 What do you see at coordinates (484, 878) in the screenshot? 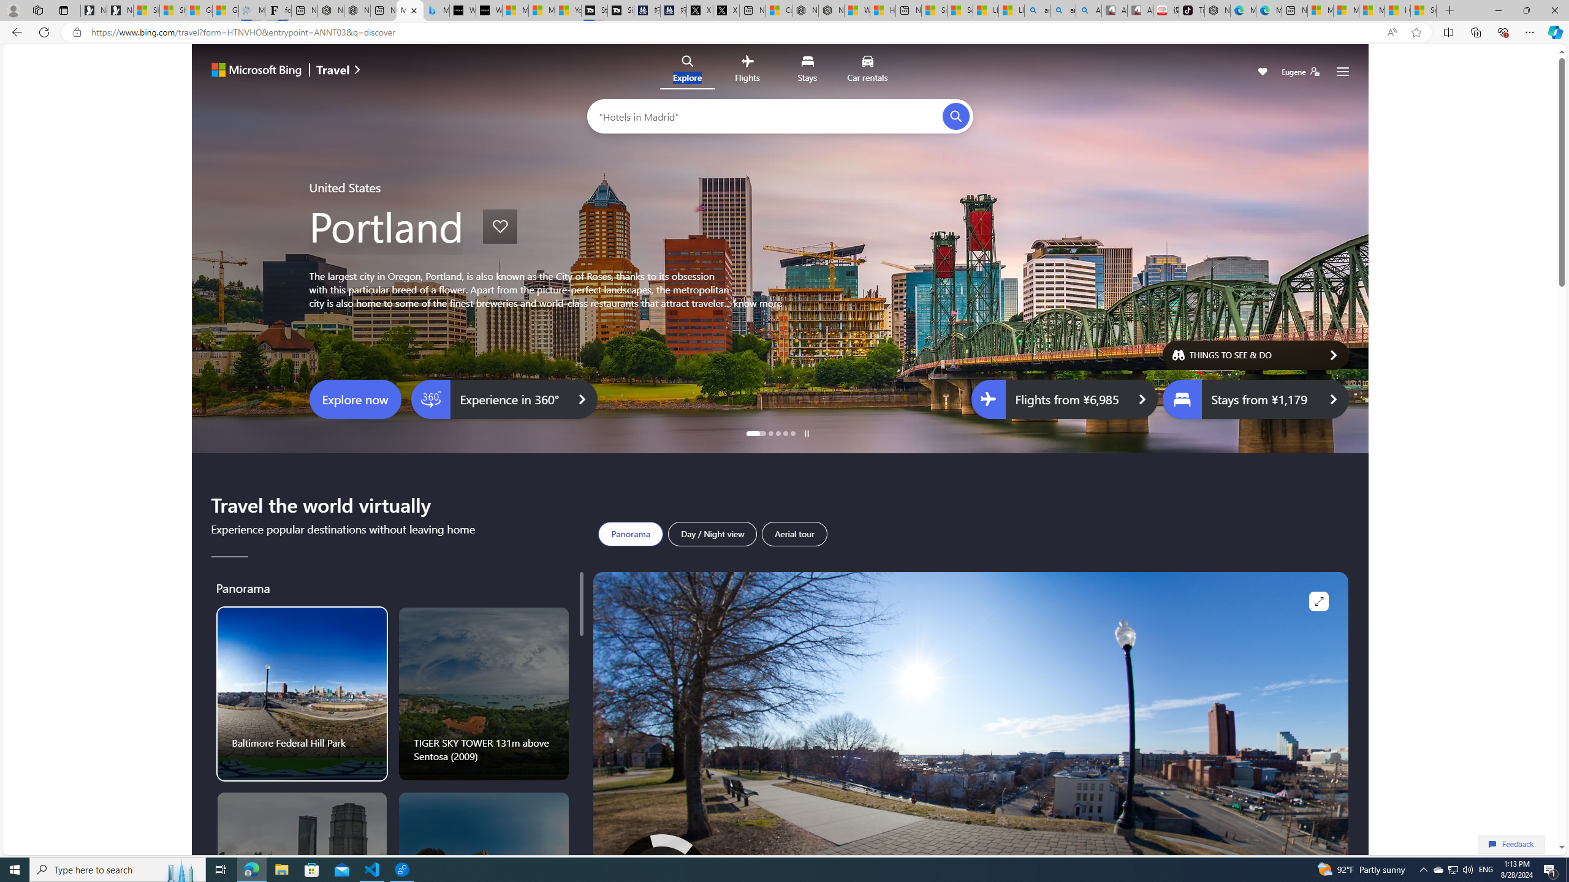
I see `Lu Gou dawn month tablet` at bounding box center [484, 878].